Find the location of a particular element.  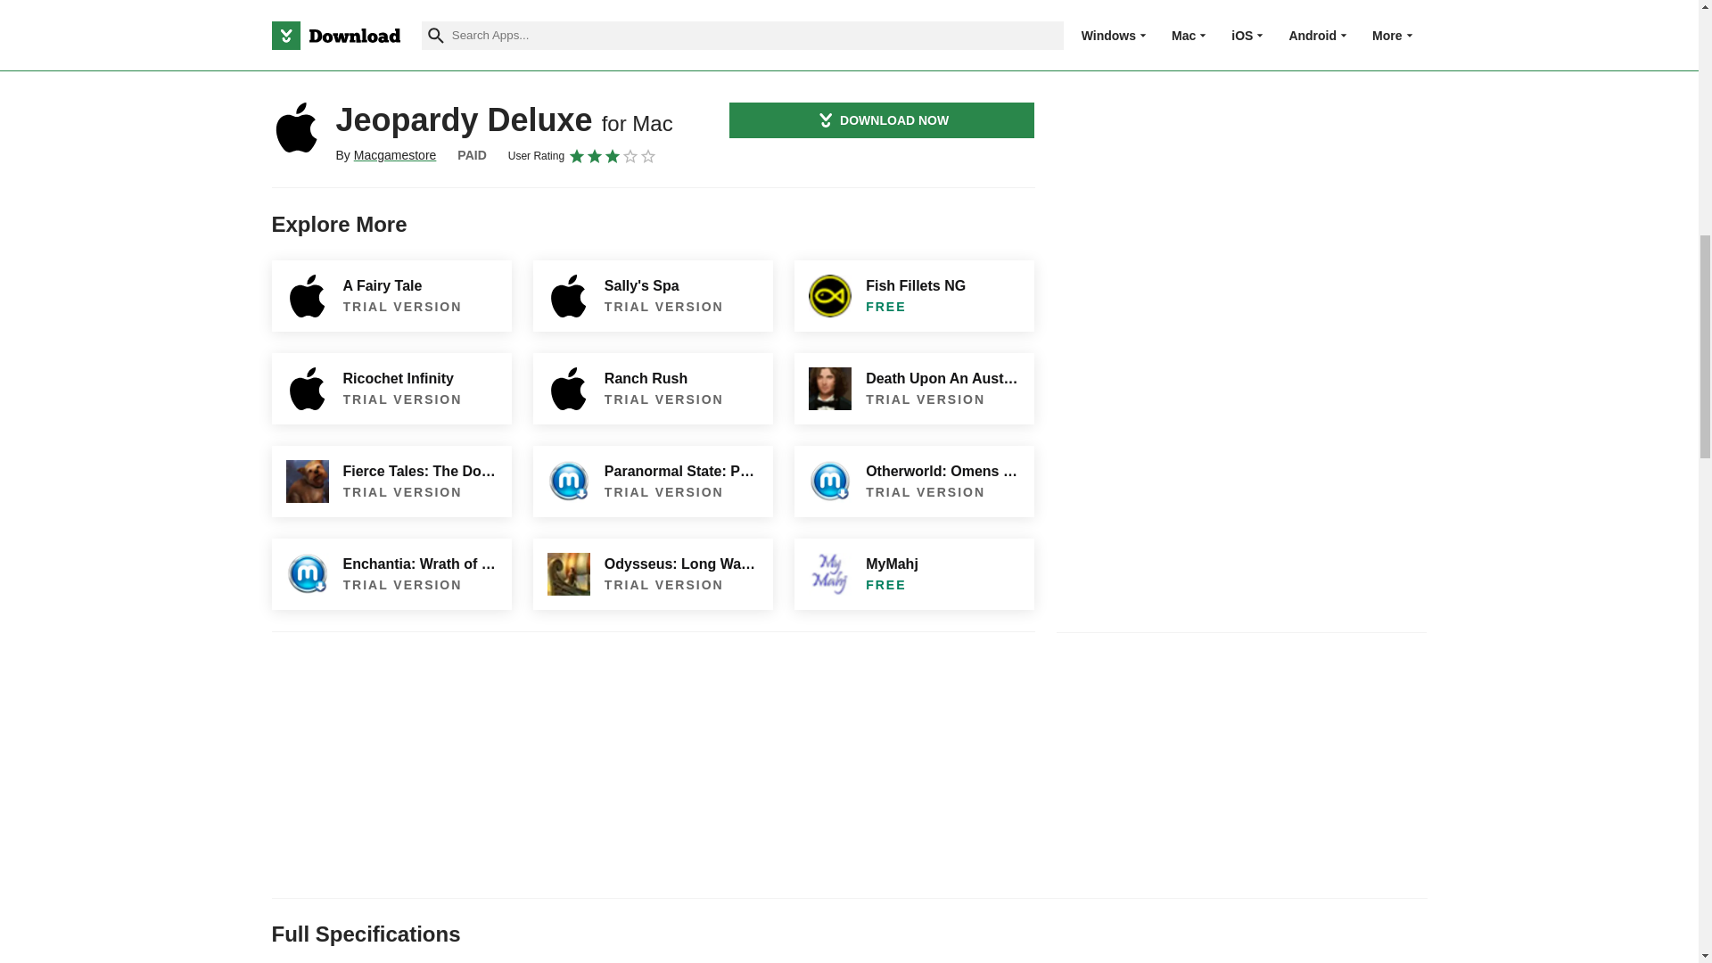

MyMahj is located at coordinates (913, 573).